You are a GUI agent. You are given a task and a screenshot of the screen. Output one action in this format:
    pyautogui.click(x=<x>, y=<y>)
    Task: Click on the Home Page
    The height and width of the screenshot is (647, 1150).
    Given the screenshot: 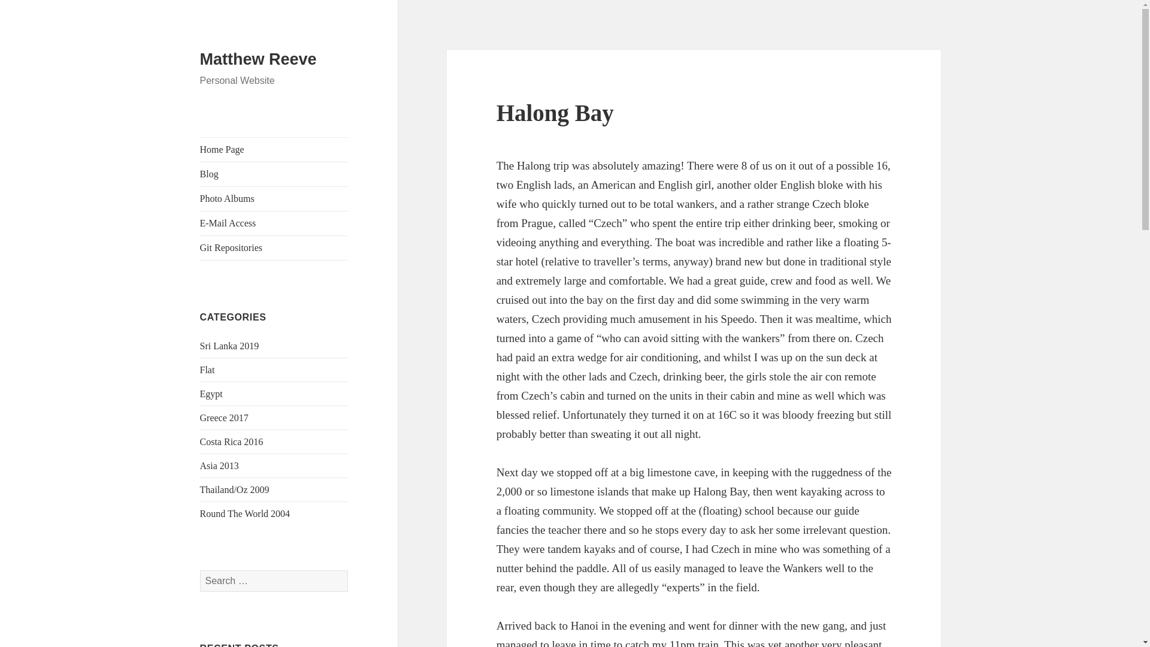 What is the action you would take?
    pyautogui.click(x=274, y=150)
    